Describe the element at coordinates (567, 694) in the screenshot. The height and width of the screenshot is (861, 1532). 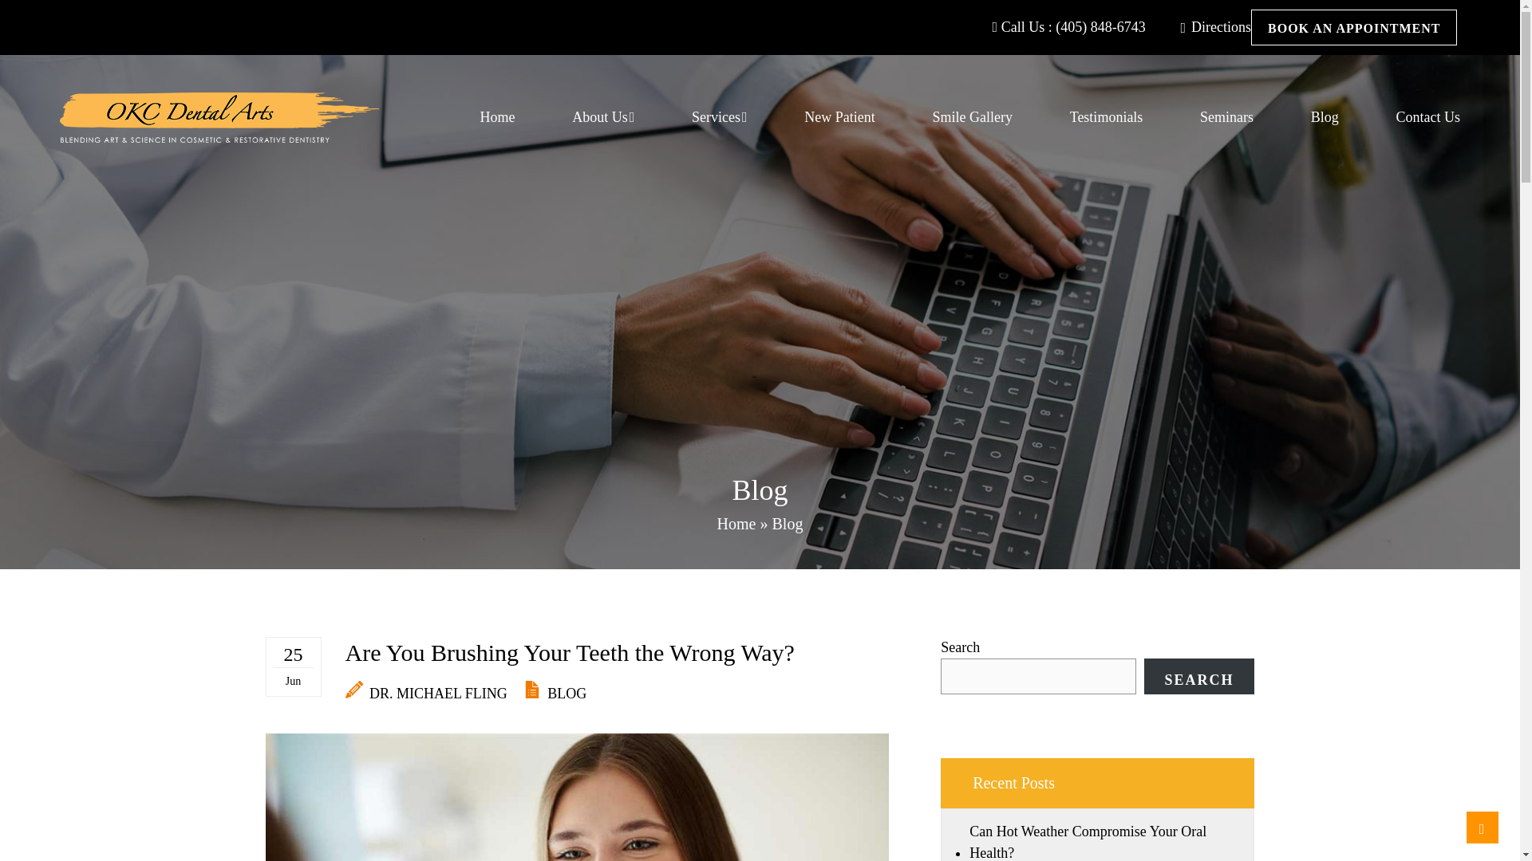
I see `BLOG` at that location.